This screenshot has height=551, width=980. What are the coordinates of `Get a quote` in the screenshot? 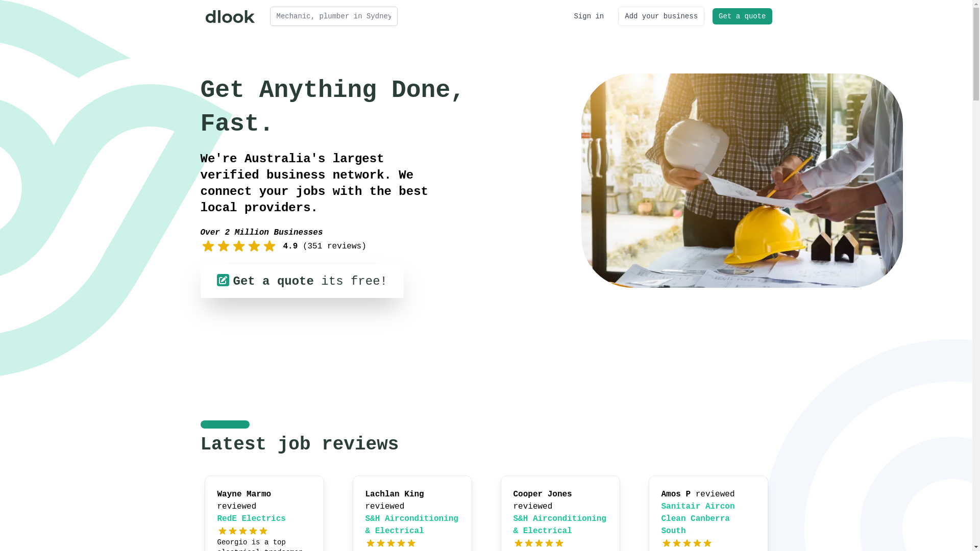 It's located at (742, 16).